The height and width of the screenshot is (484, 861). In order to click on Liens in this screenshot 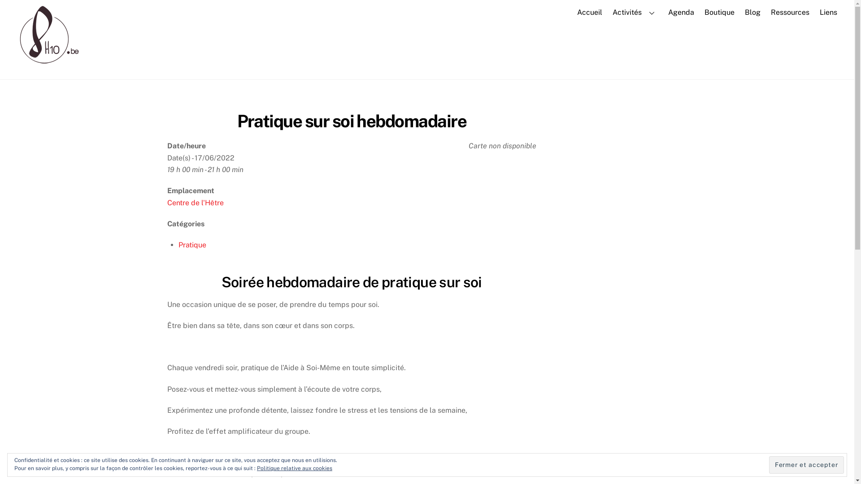, I will do `click(829, 13)`.